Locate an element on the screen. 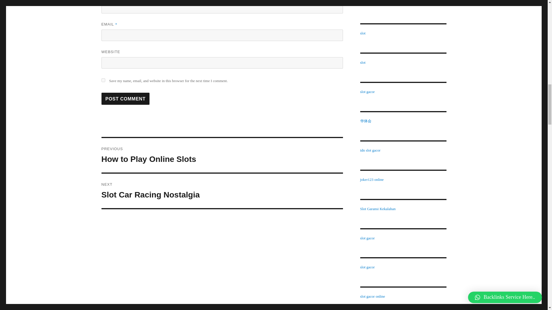 This screenshot has width=552, height=310. Post Comment is located at coordinates (369, 4).